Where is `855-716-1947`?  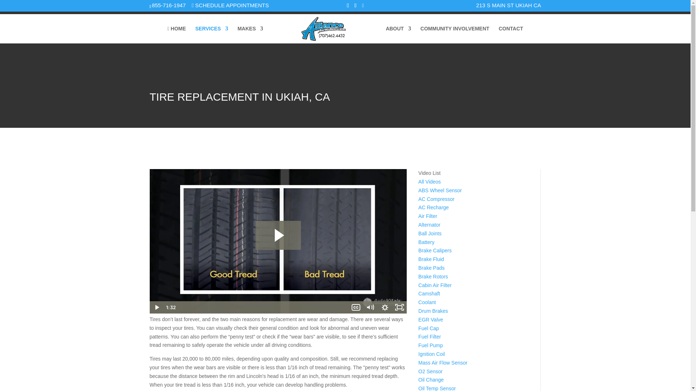
855-716-1947 is located at coordinates (169, 5).